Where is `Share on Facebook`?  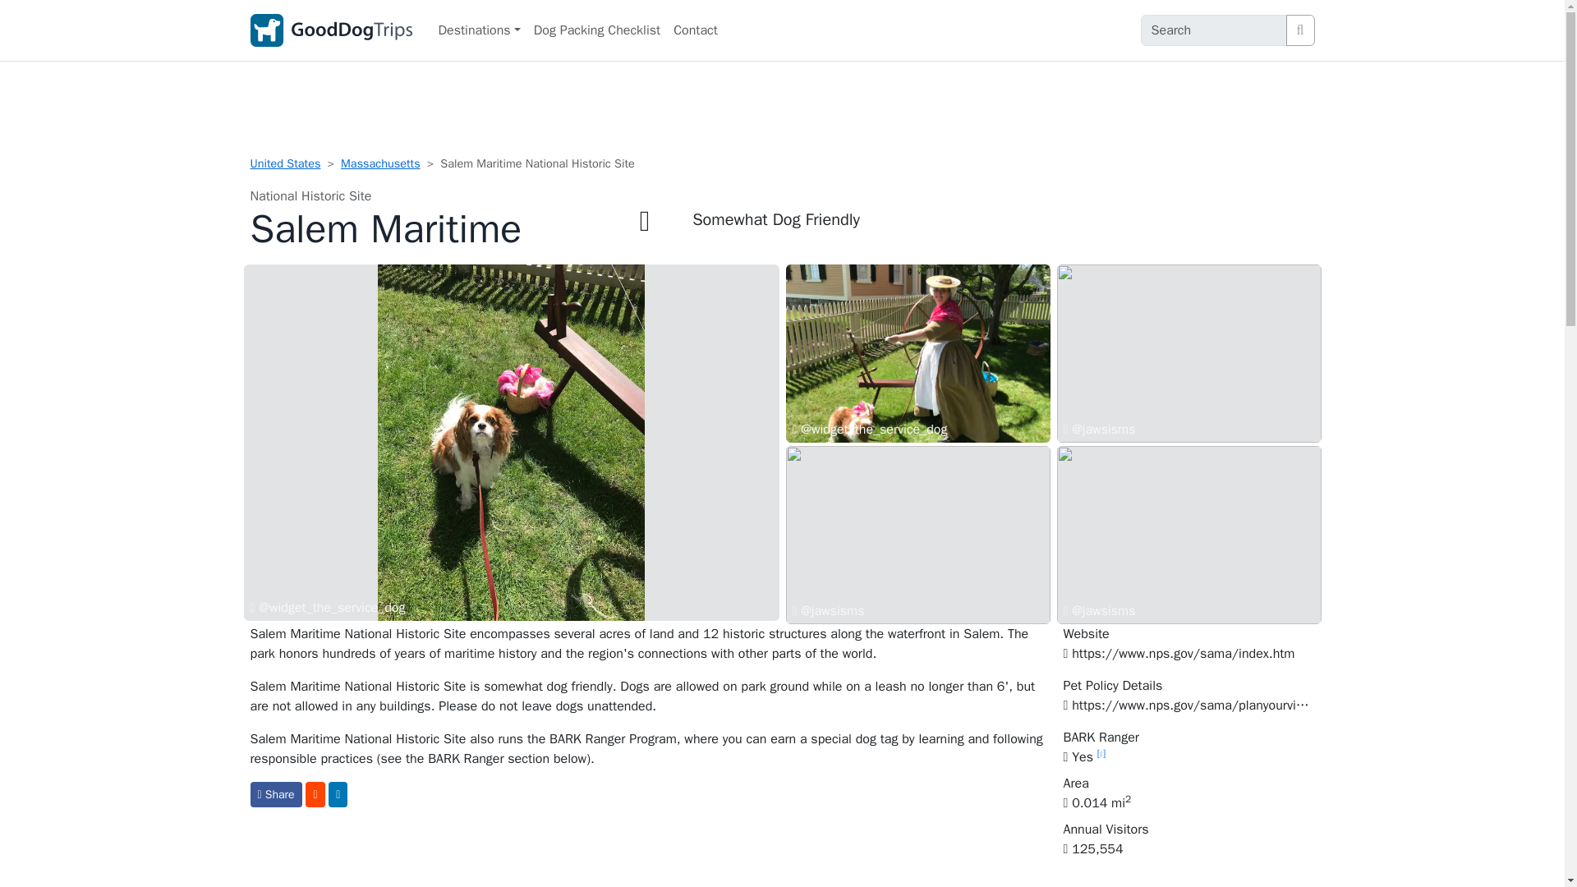
Share on Facebook is located at coordinates (274, 793).